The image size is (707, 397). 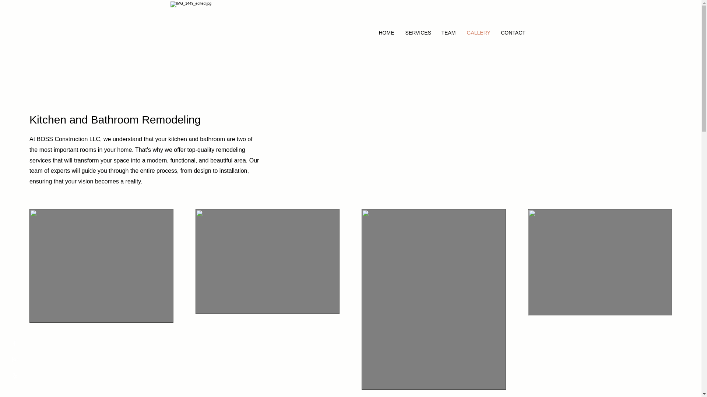 I want to click on GALLERY, so click(x=478, y=33).